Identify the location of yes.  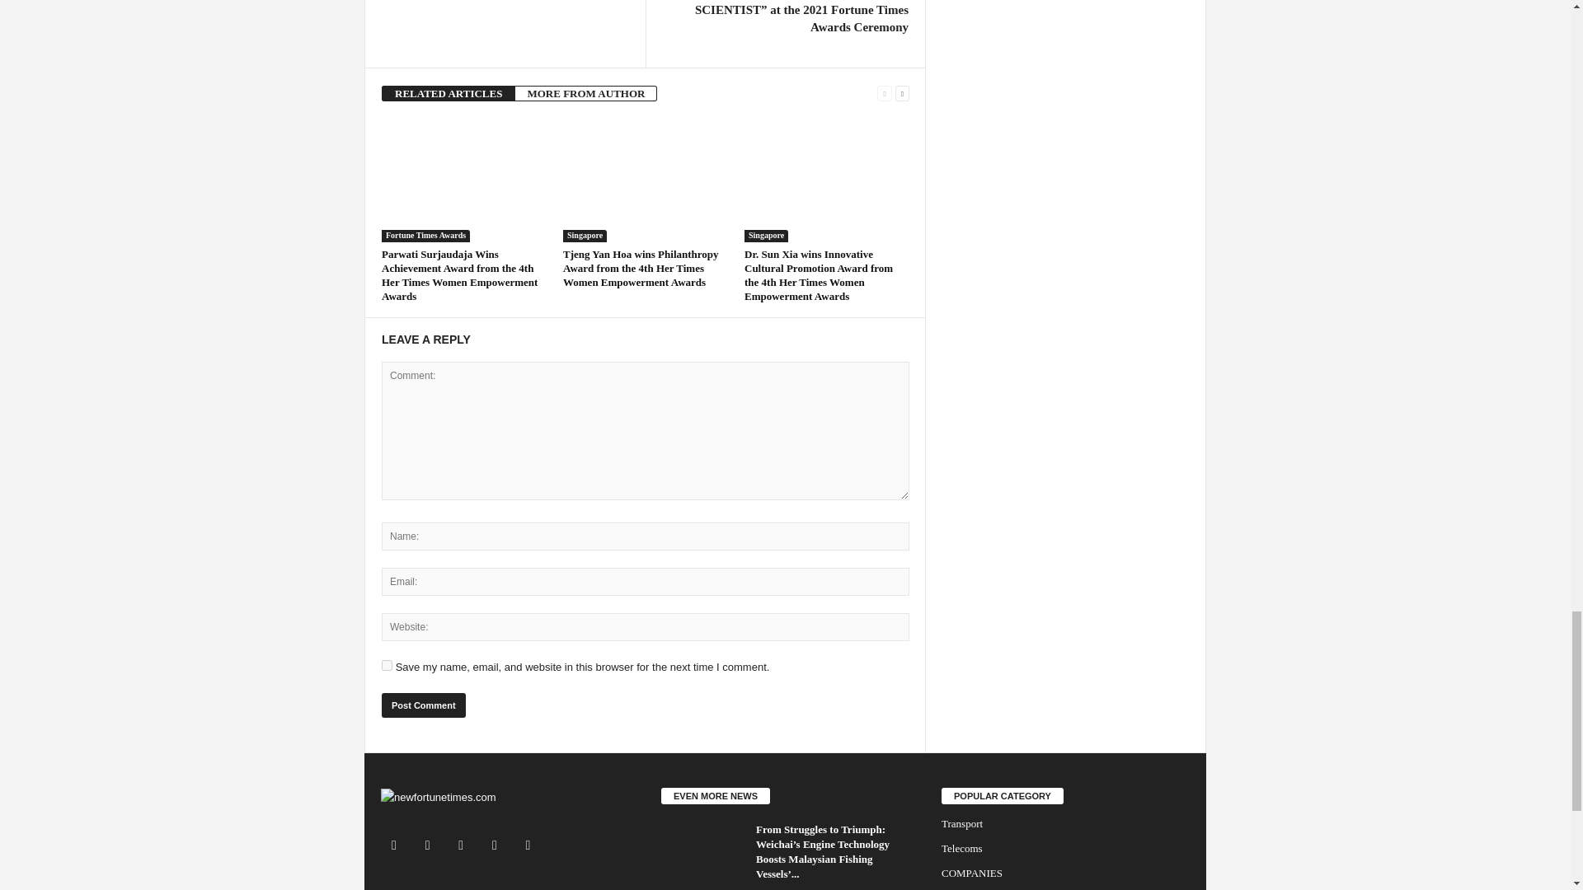
(387, 666).